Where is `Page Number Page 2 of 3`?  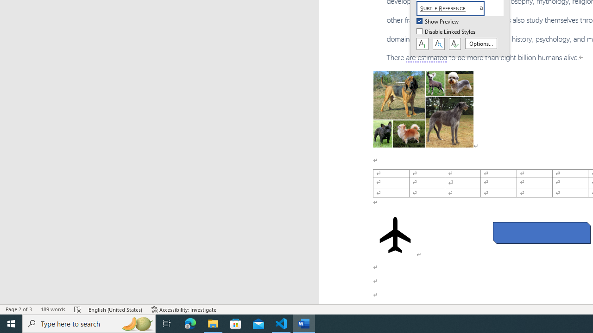 Page Number Page 2 of 3 is located at coordinates (19, 309).